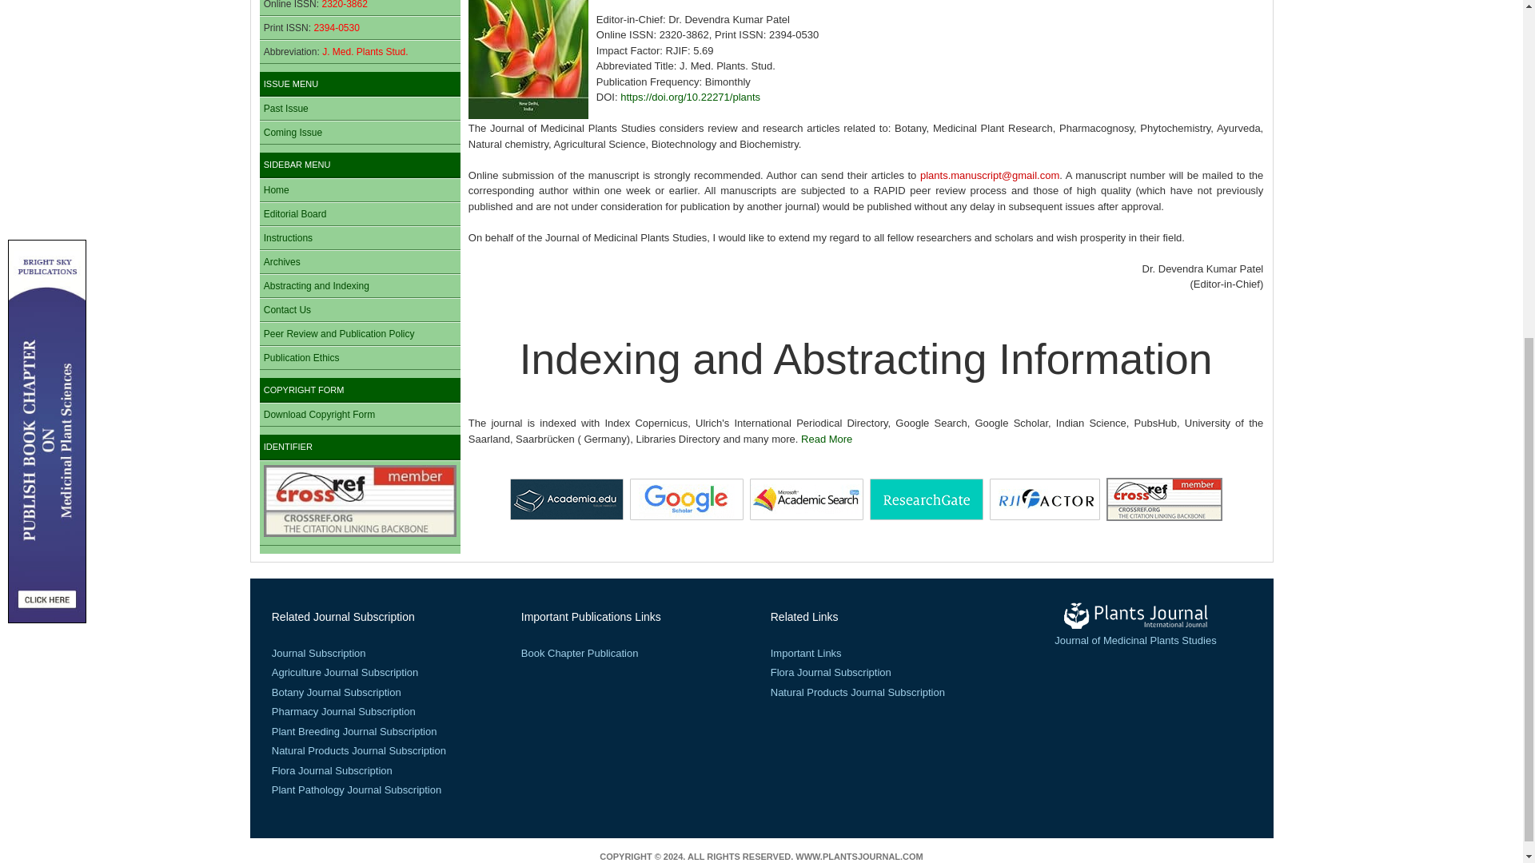 The width and height of the screenshot is (1535, 863). Describe the element at coordinates (282, 261) in the screenshot. I see `Archives` at that location.